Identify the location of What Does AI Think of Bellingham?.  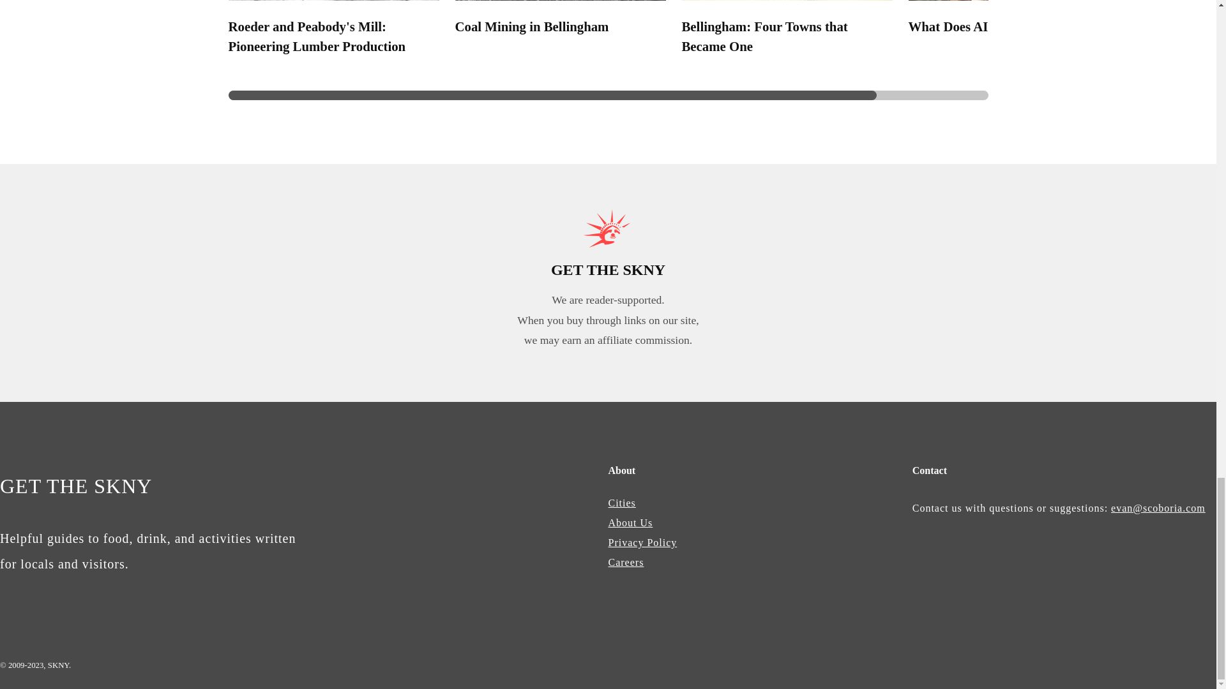
(1011, 26).